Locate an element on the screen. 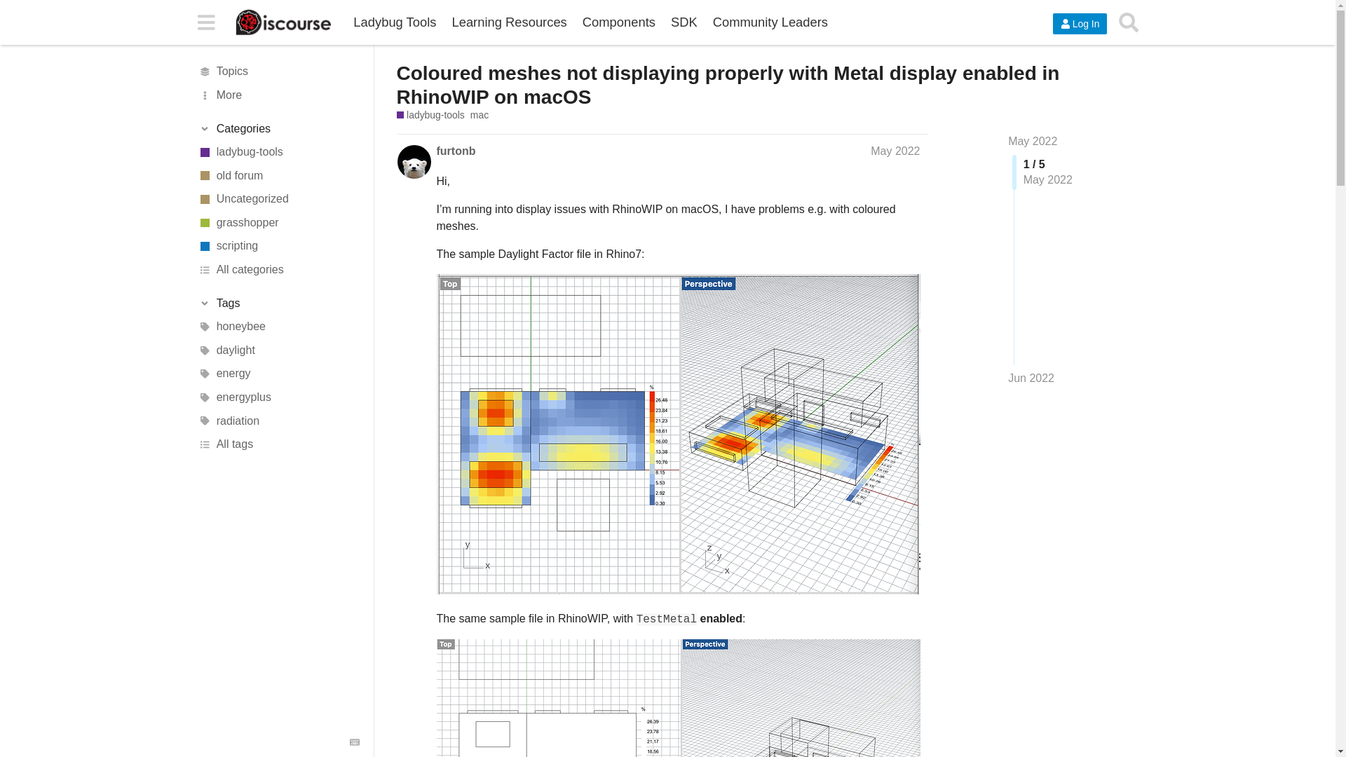 Image resolution: width=1346 pixels, height=757 pixels. May 2022 is located at coordinates (895, 150).